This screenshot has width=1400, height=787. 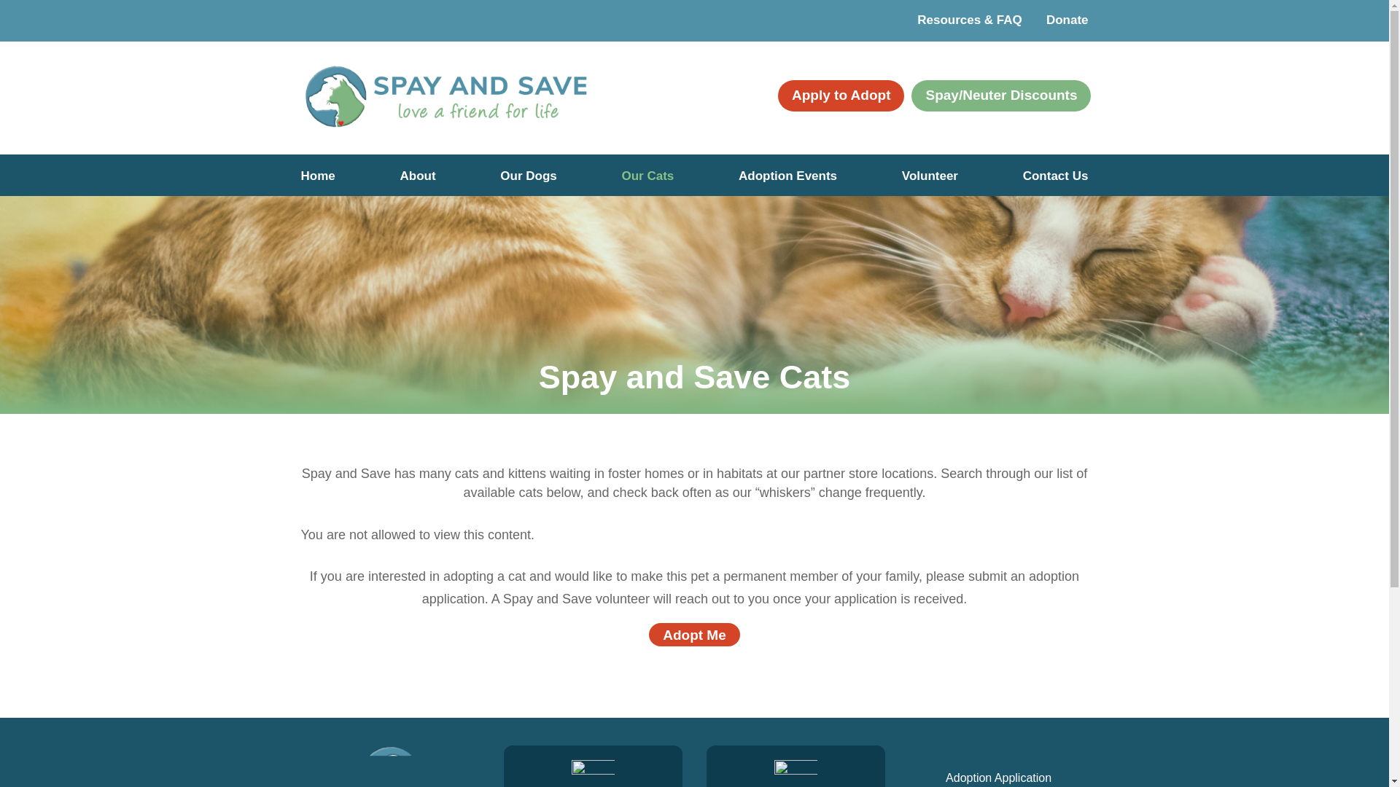 What do you see at coordinates (787, 184) in the screenshot?
I see `Adoption Events` at bounding box center [787, 184].